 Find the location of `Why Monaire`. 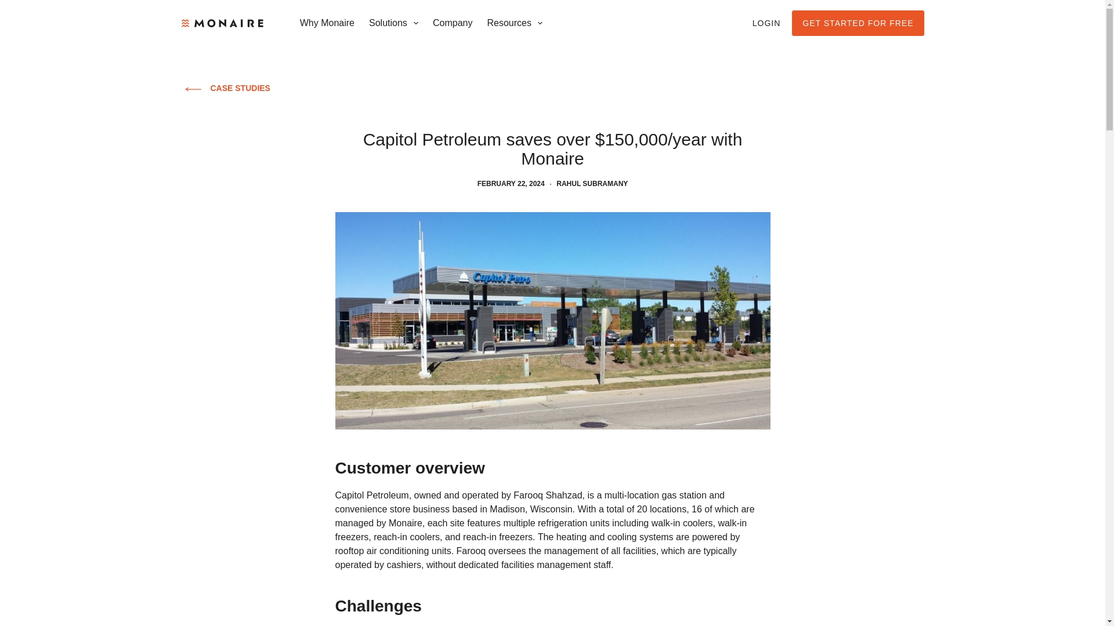

Why Monaire is located at coordinates (326, 23).